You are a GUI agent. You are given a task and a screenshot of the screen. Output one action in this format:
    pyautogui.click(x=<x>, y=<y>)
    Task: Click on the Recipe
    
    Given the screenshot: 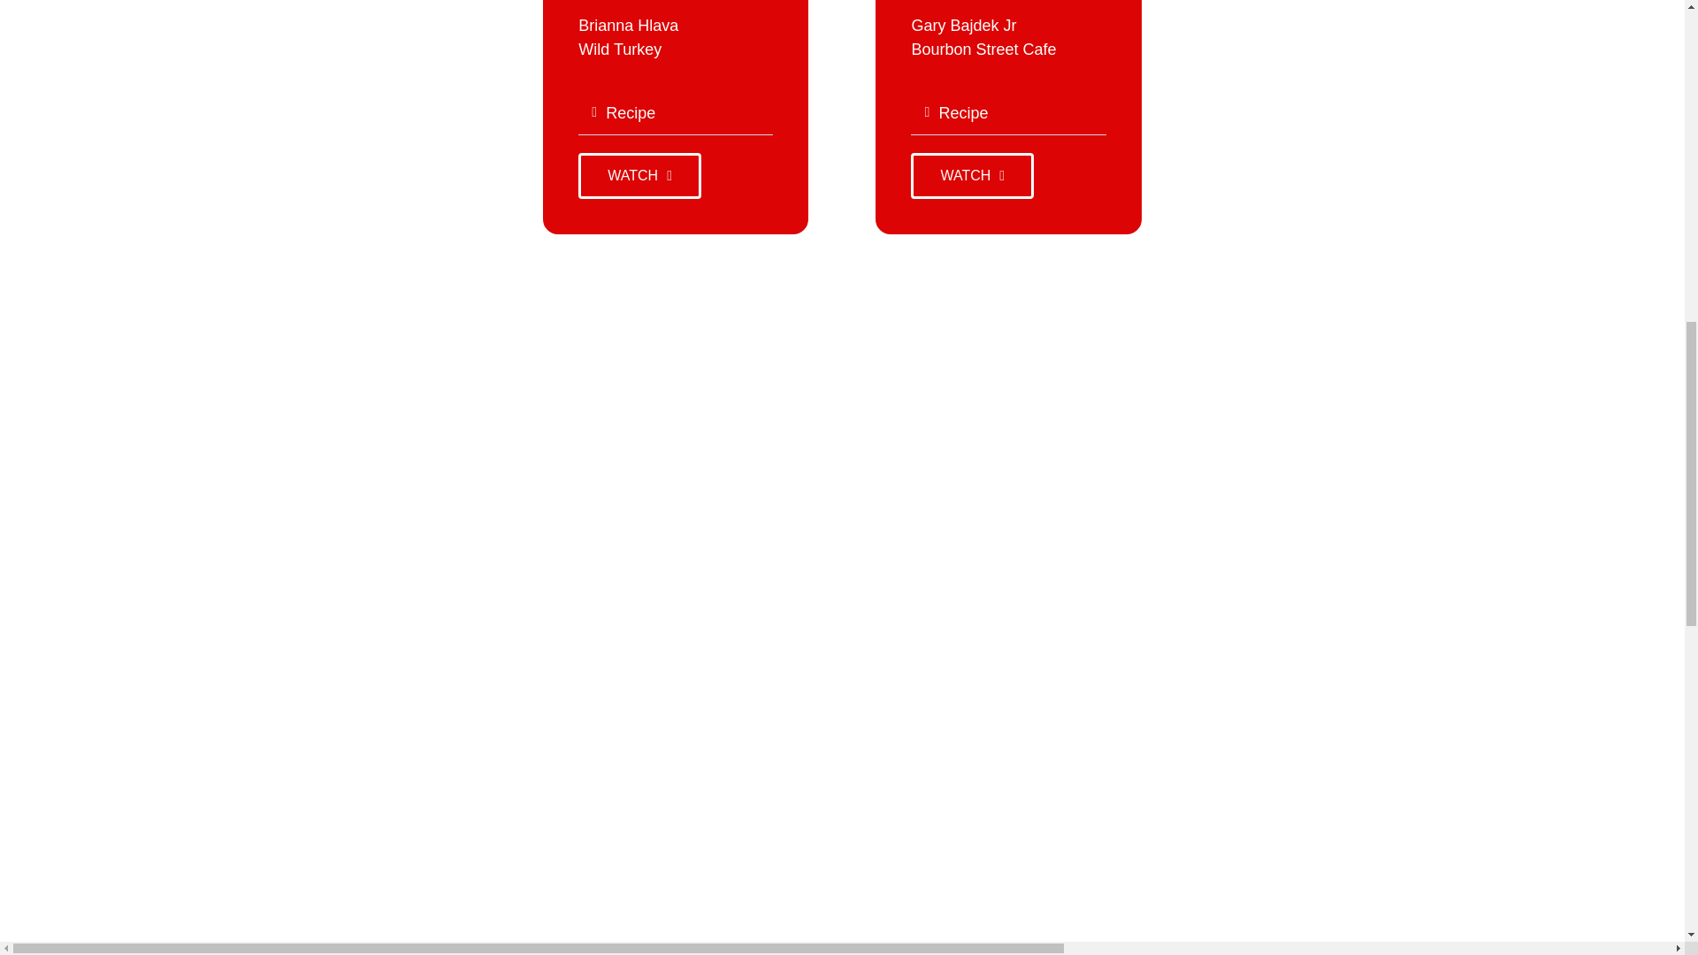 What is the action you would take?
    pyautogui.click(x=631, y=113)
    